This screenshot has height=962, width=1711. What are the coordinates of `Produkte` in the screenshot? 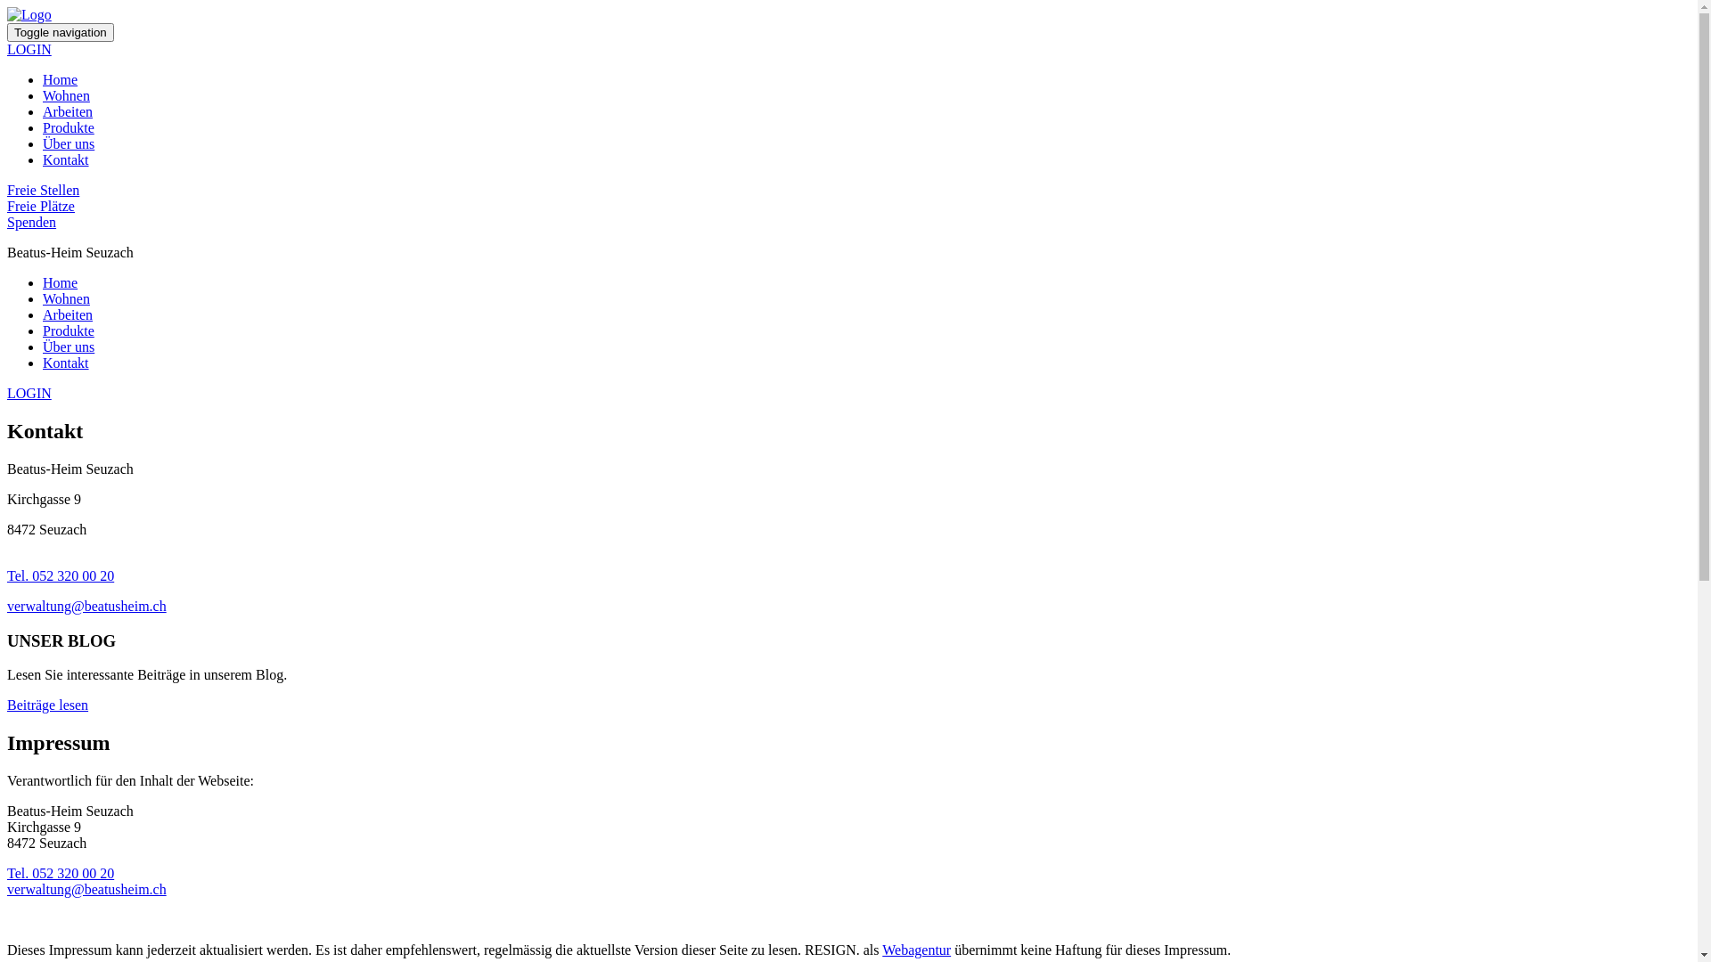 It's located at (69, 331).